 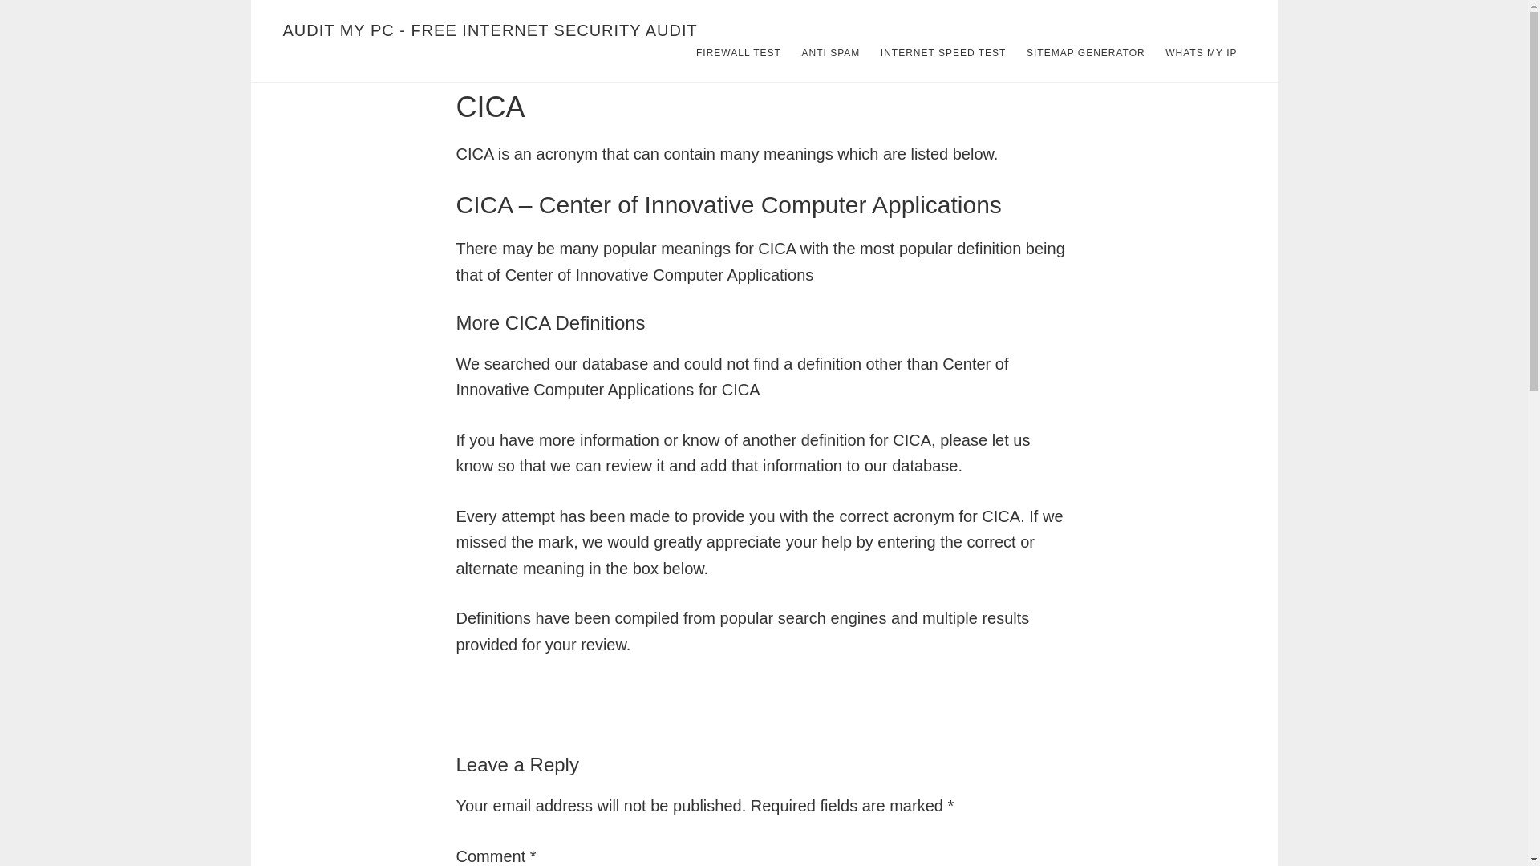 What do you see at coordinates (489, 30) in the screenshot?
I see `AUDIT MY PC - FREE INTERNET SECURITY AUDIT` at bounding box center [489, 30].